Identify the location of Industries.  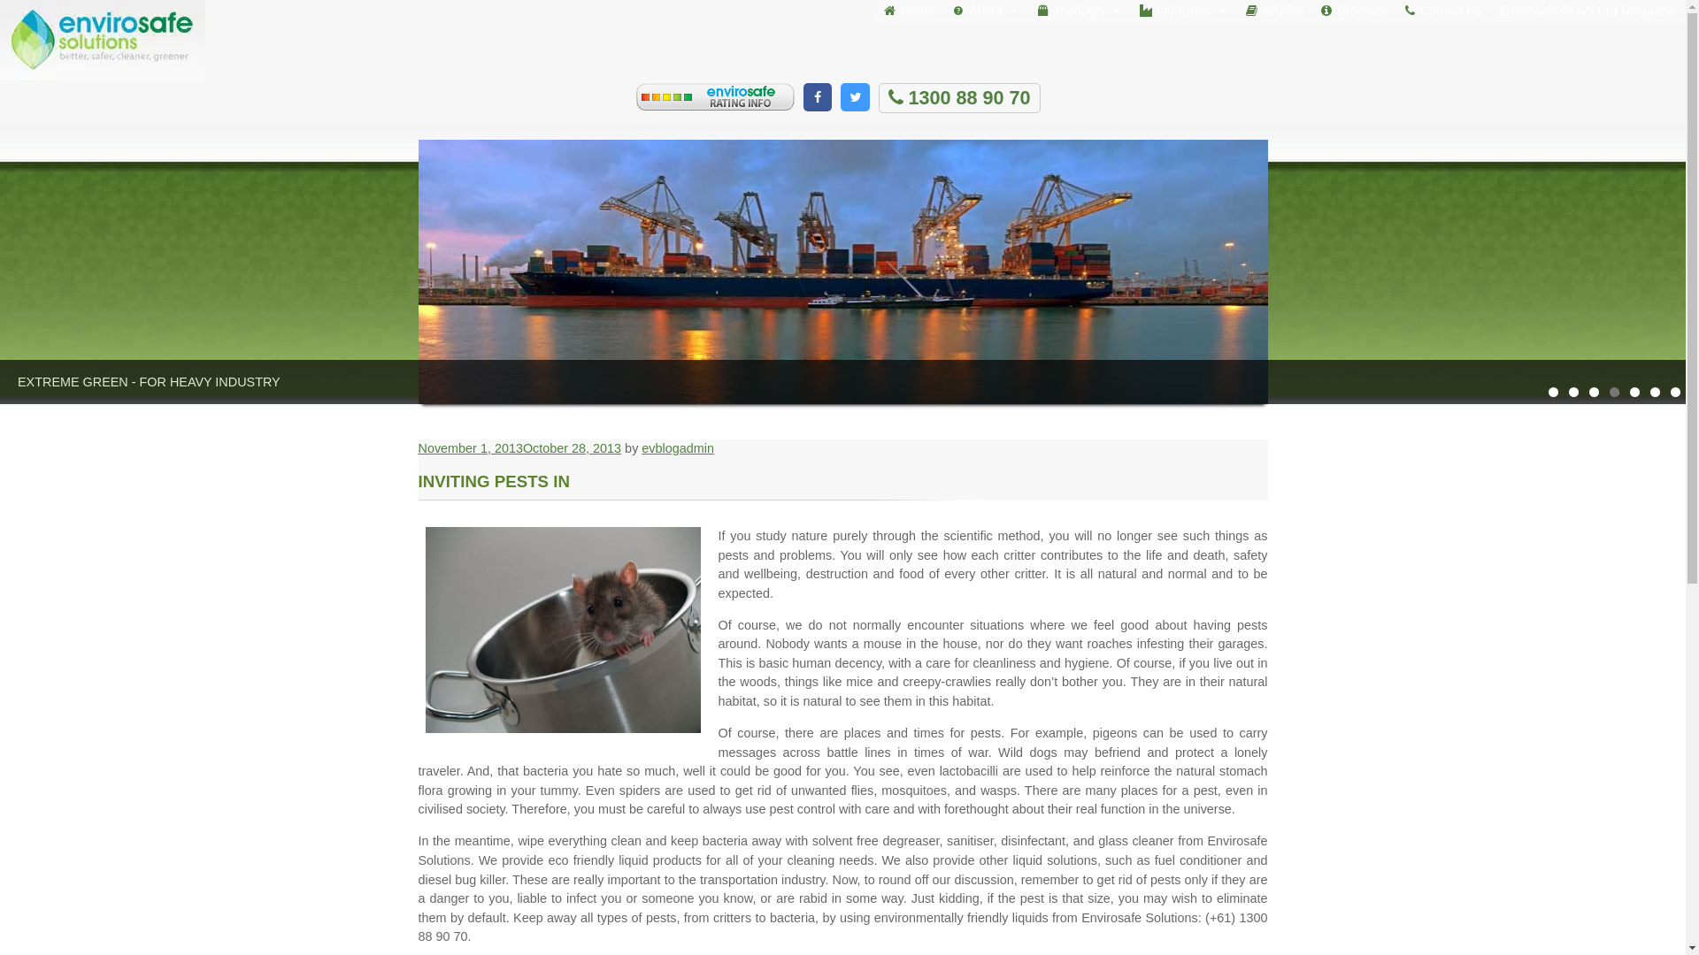
(1184, 11).